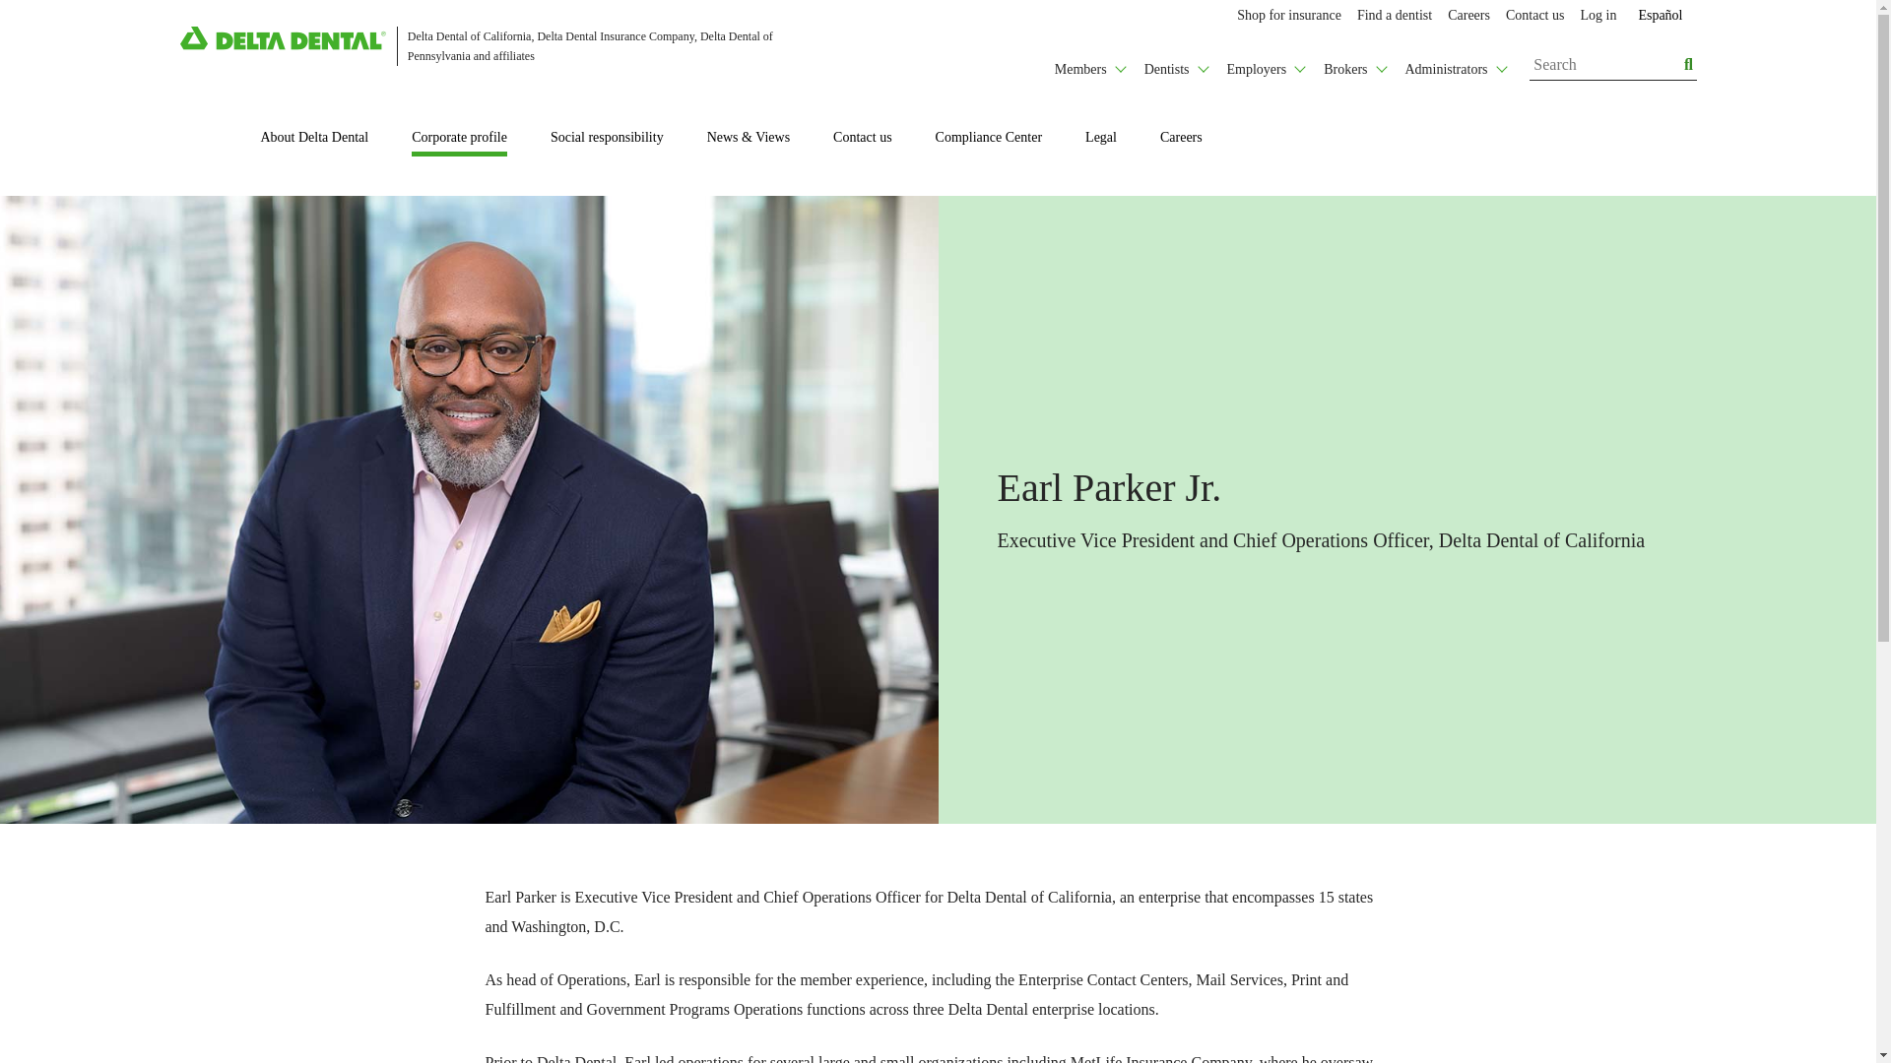  Describe the element at coordinates (1089, 63) in the screenshot. I see `Members` at that location.